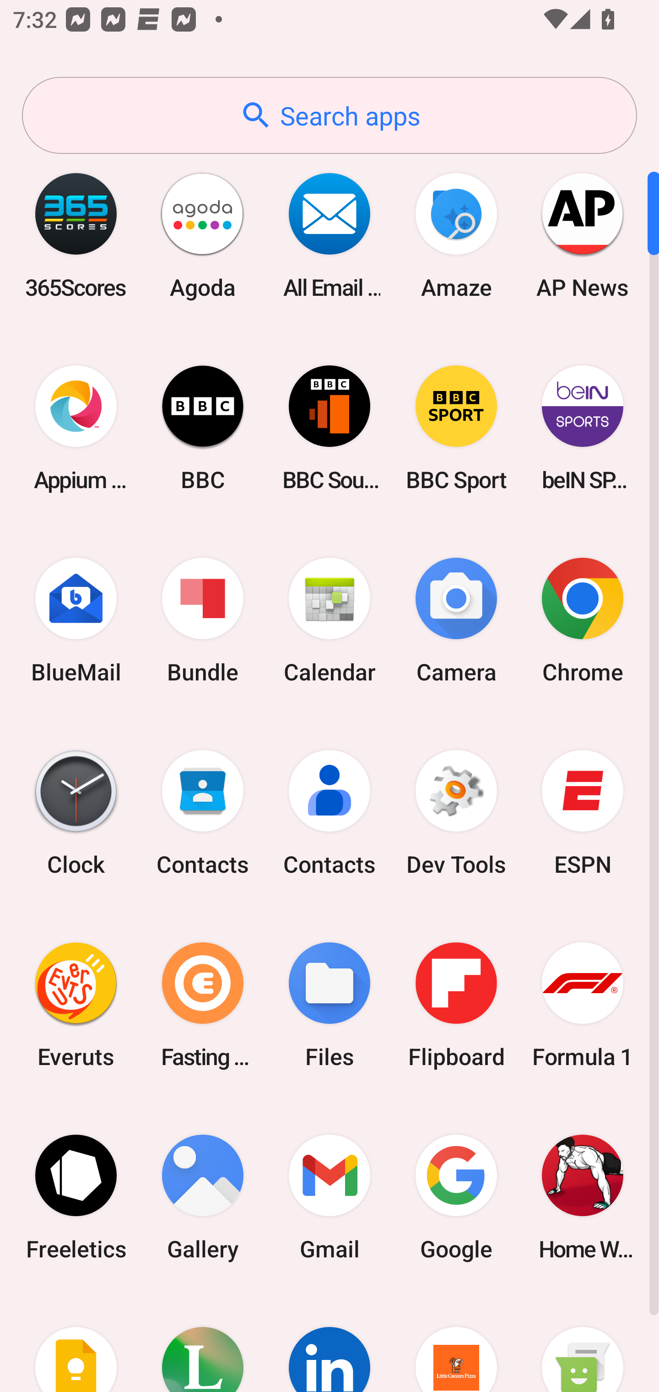  I want to click on Formula 1, so click(583, 1005).